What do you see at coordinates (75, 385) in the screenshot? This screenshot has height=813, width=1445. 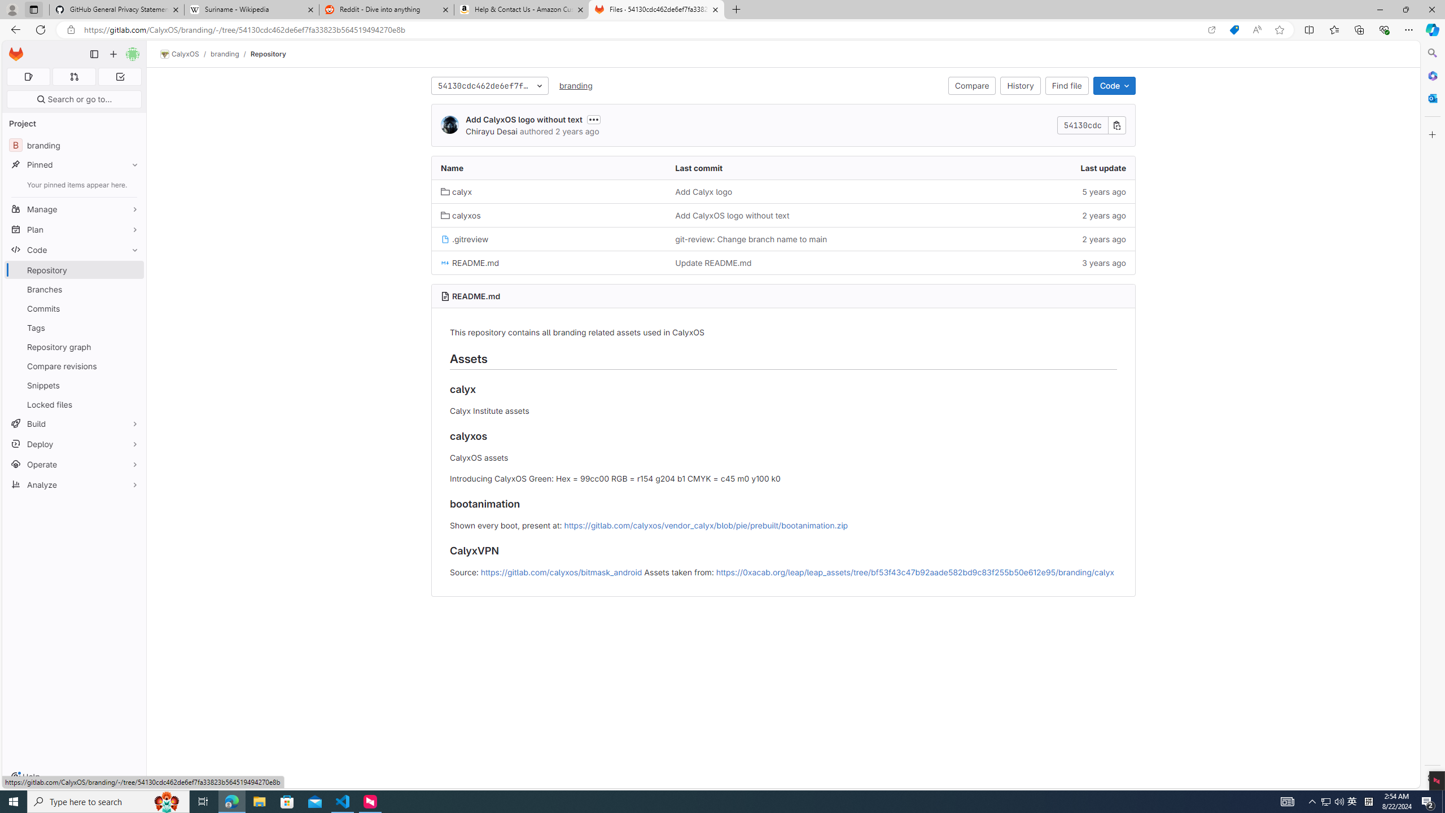 I see `Snippets` at bounding box center [75, 385].